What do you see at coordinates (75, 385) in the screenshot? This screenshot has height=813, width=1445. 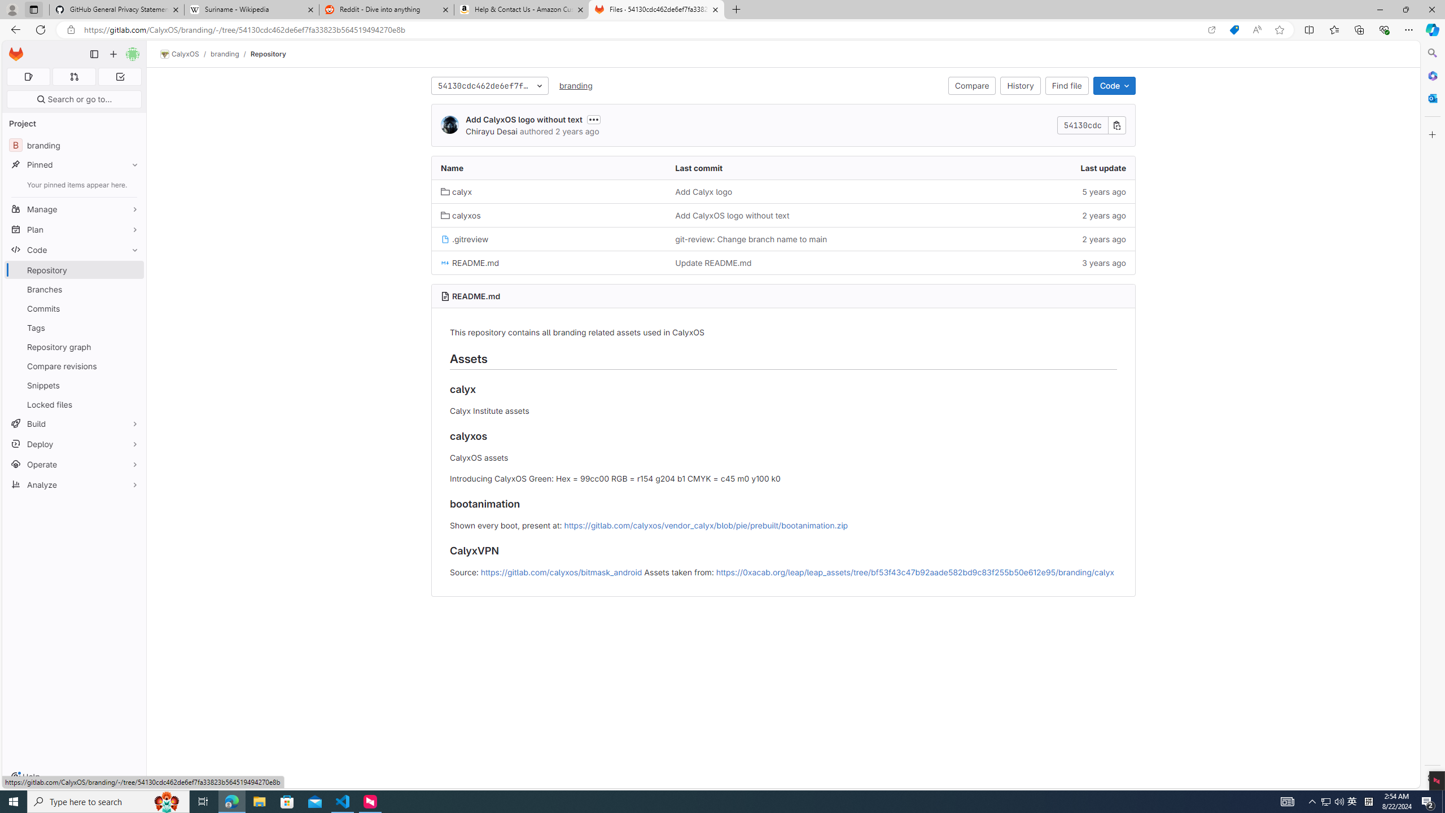 I see `Snippets` at bounding box center [75, 385].